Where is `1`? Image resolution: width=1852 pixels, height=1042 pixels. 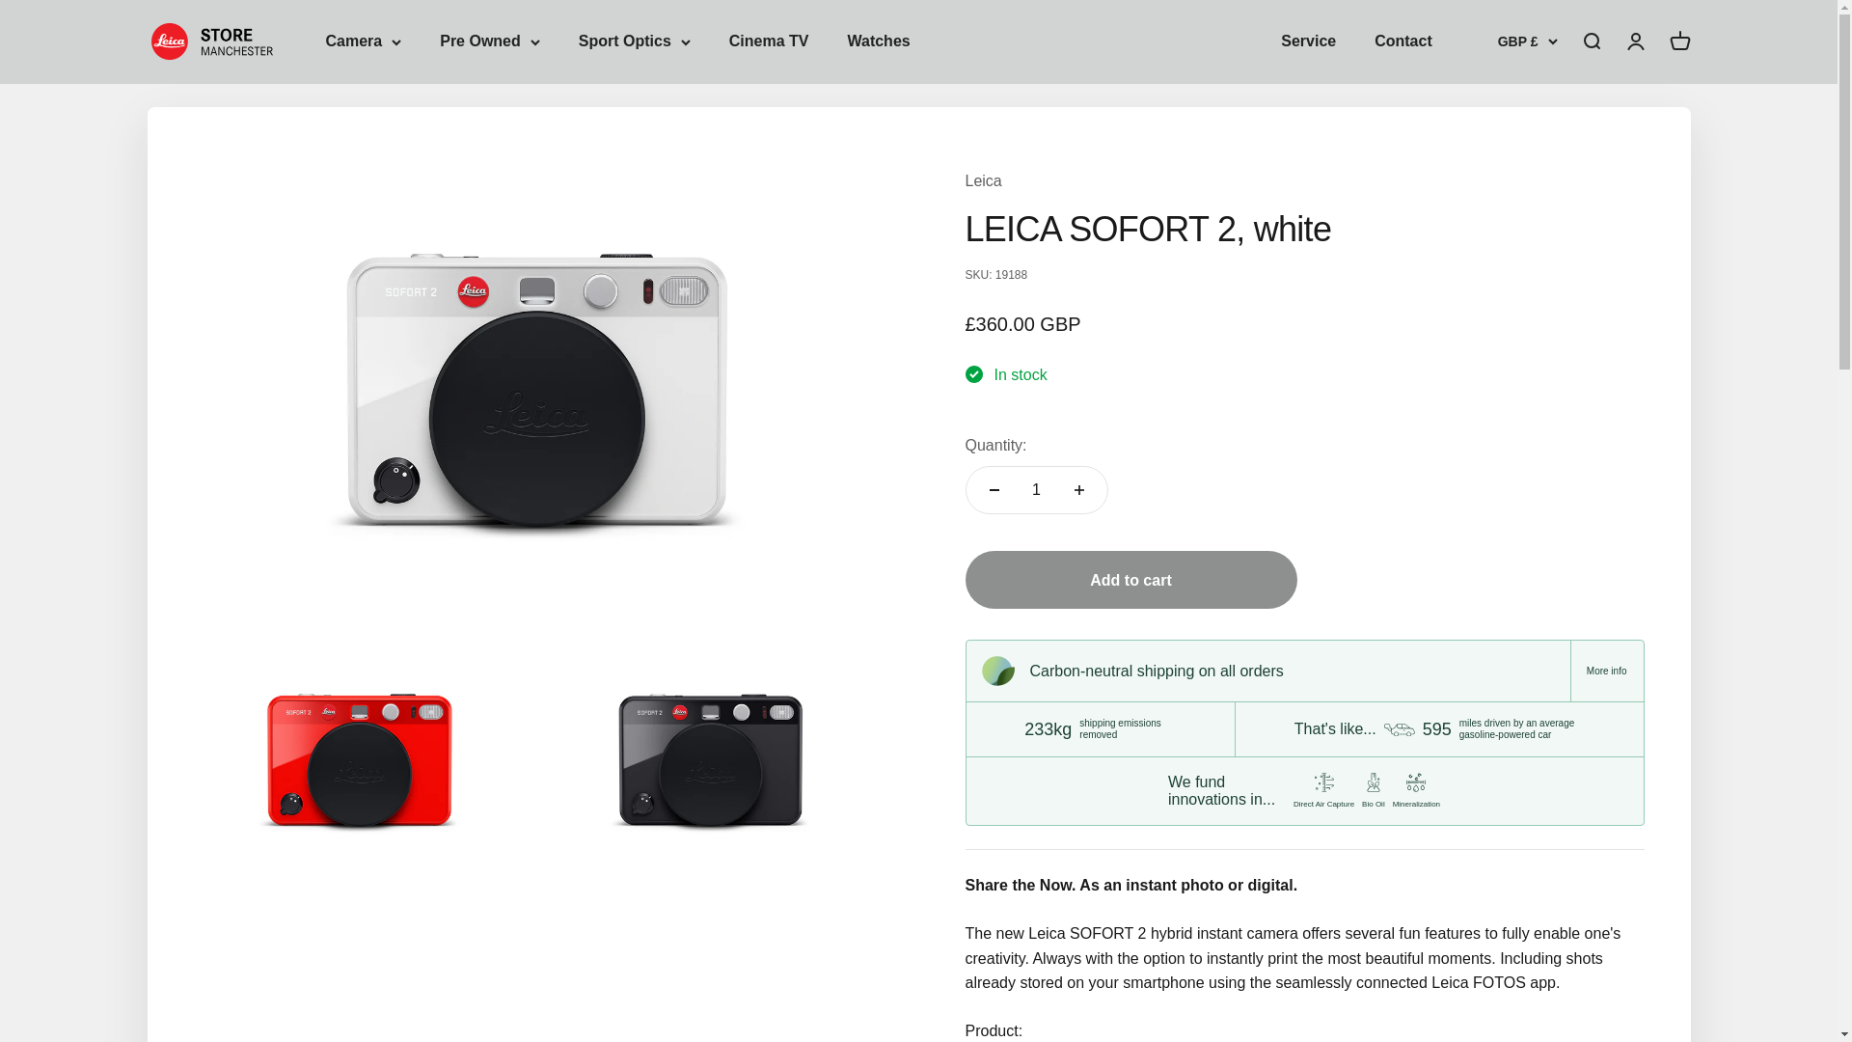 1 is located at coordinates (1036, 490).